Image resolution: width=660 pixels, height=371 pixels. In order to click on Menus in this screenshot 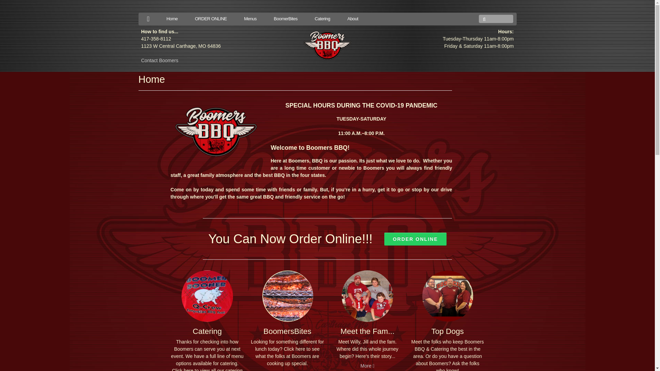, I will do `click(250, 19)`.